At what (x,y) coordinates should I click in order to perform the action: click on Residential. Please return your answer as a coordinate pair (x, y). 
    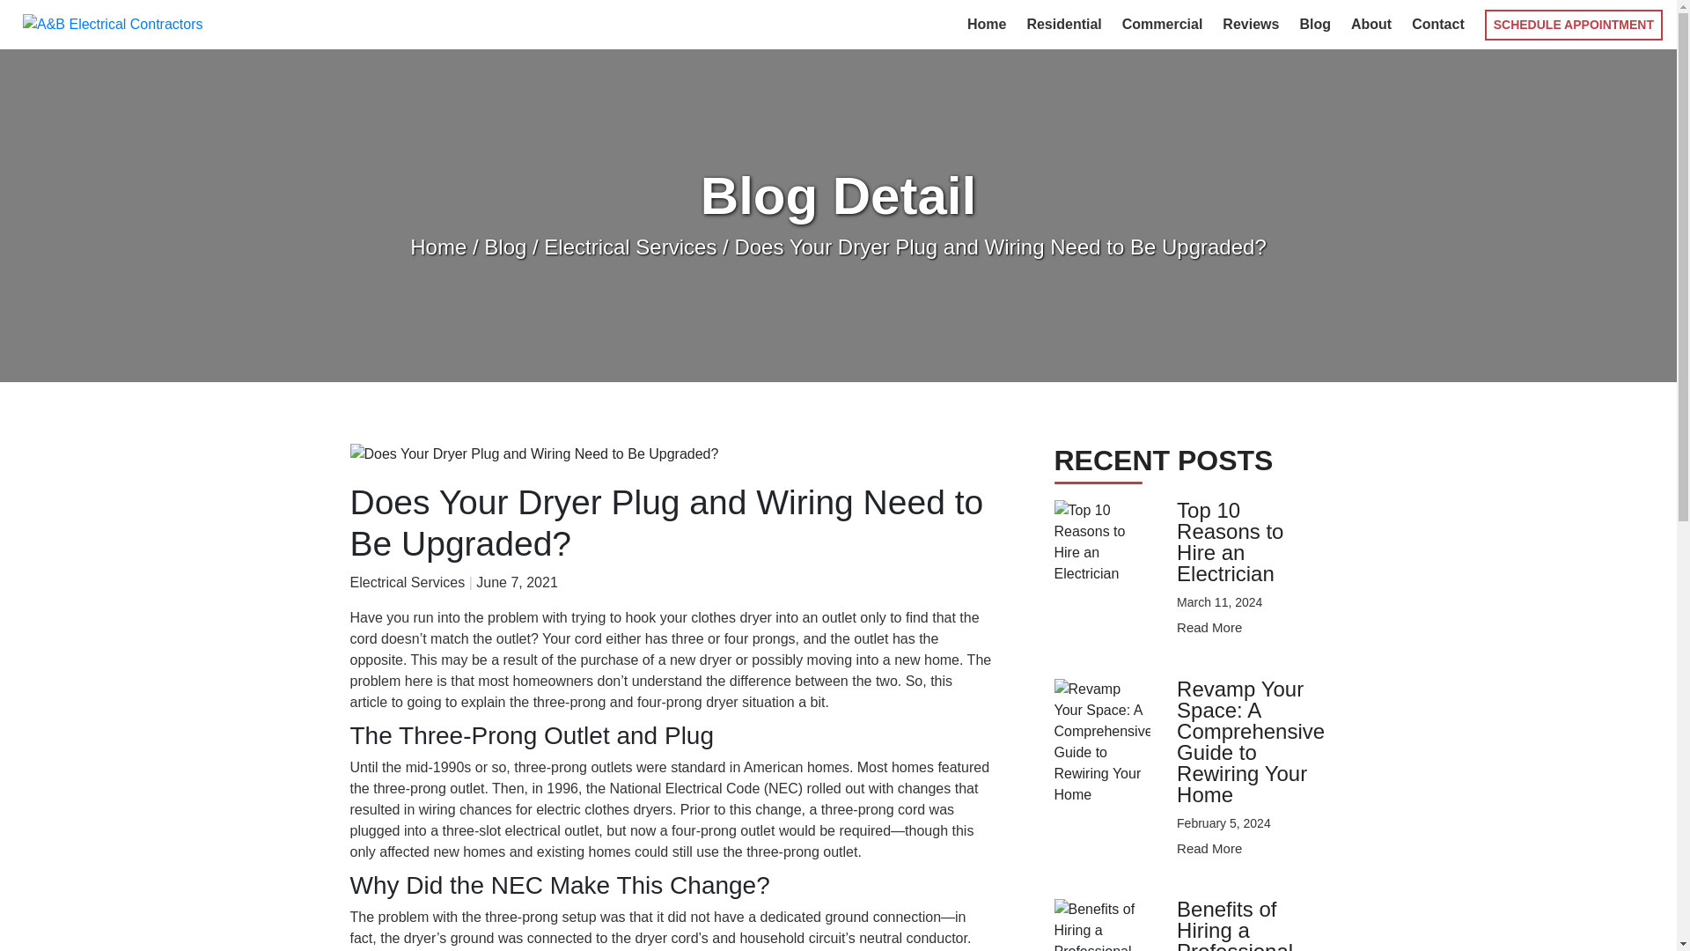
    Looking at the image, I should click on (1063, 24).